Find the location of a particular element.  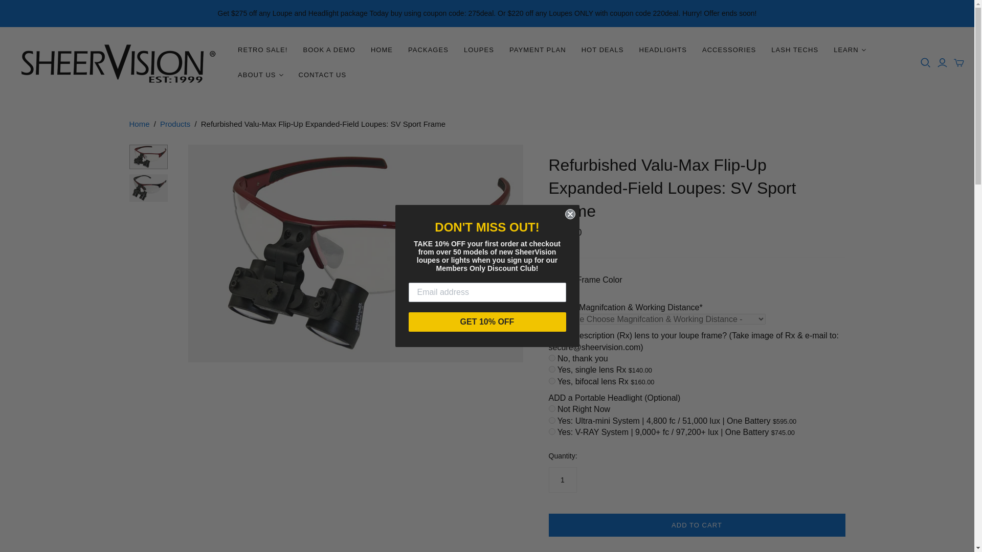

Yes, single lens Rx is located at coordinates (551, 369).